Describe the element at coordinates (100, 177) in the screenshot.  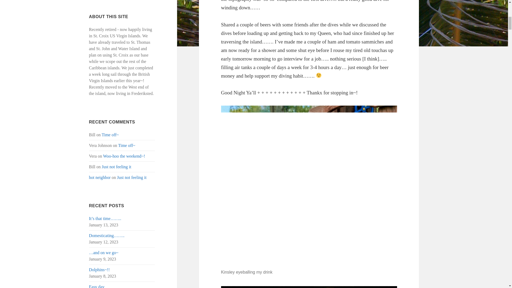
I see `hot neighbor` at that location.